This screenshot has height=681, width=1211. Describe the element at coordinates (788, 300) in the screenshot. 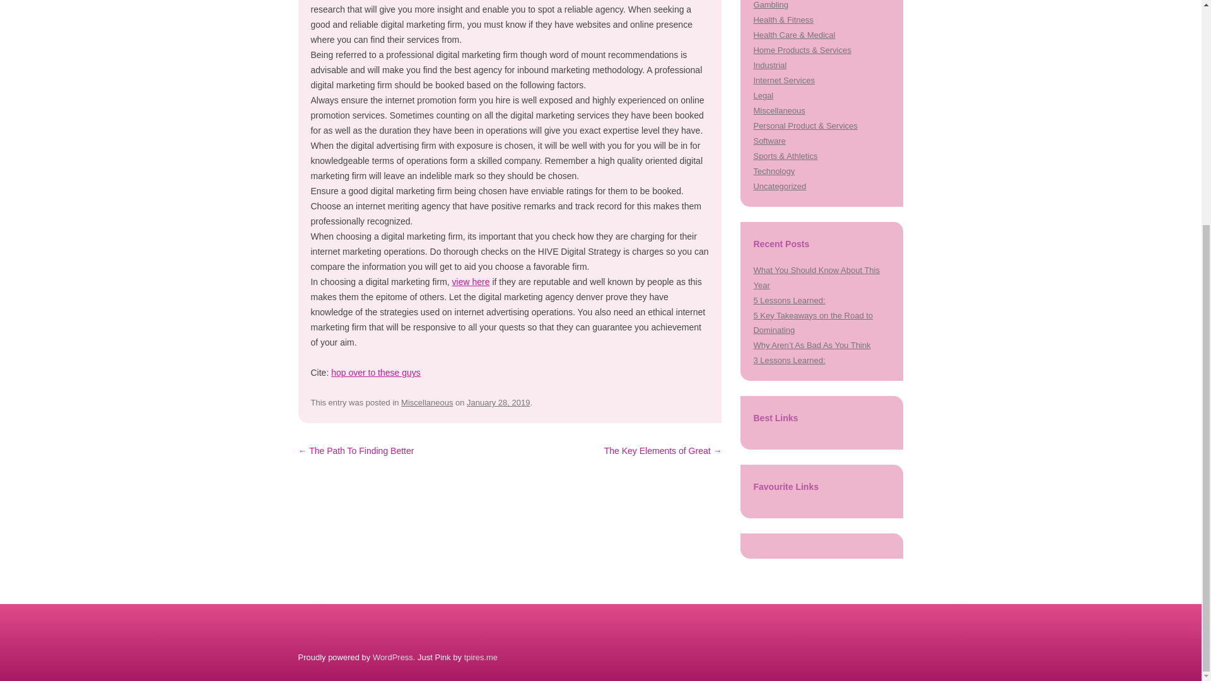

I see `5 Lessons Learned:` at that location.